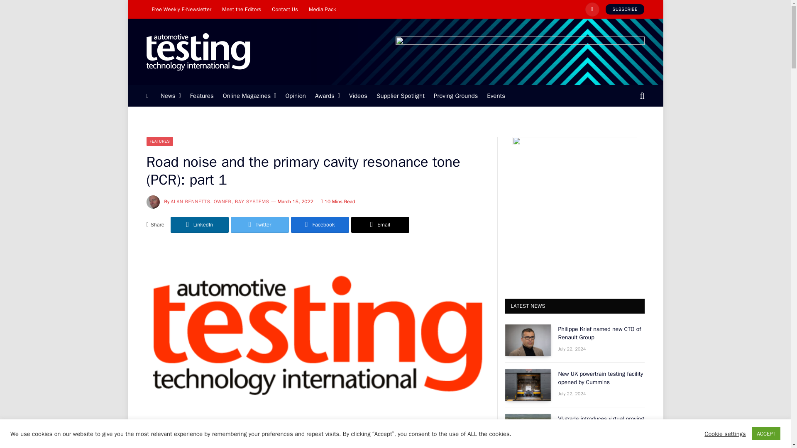 The image size is (797, 448). What do you see at coordinates (320, 224) in the screenshot?
I see `Share on Facebook` at bounding box center [320, 224].